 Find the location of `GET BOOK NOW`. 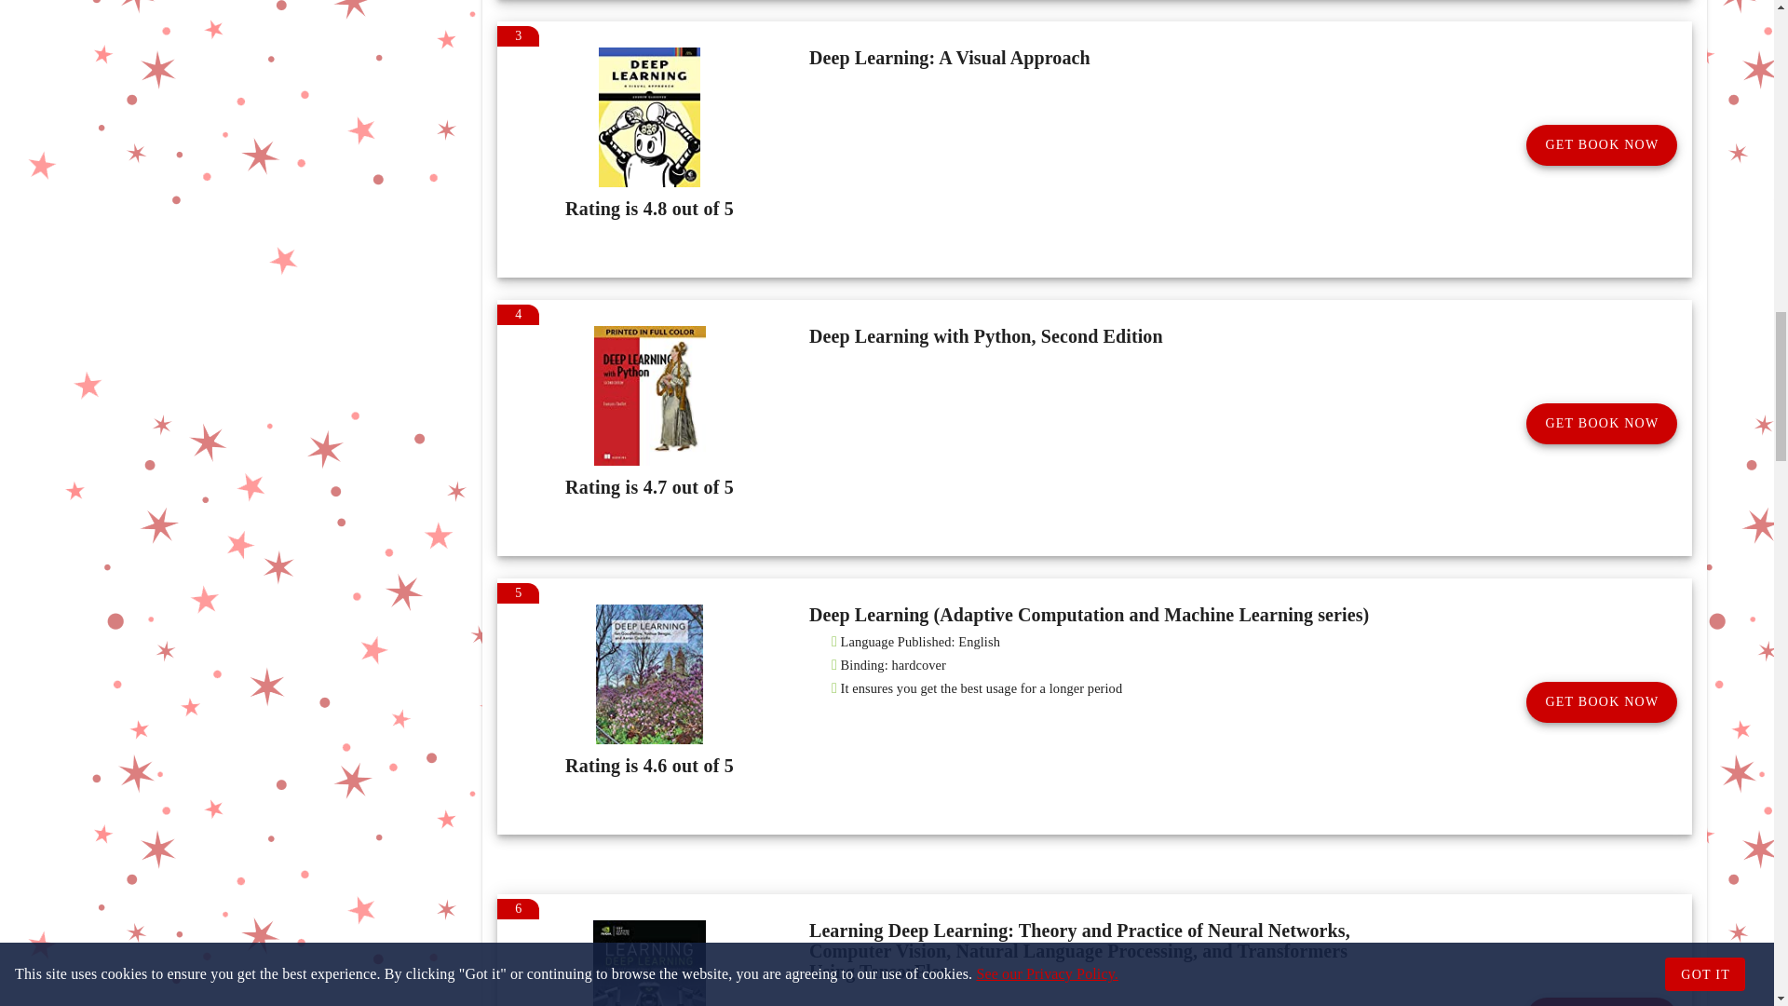

GET BOOK NOW is located at coordinates (1602, 145).